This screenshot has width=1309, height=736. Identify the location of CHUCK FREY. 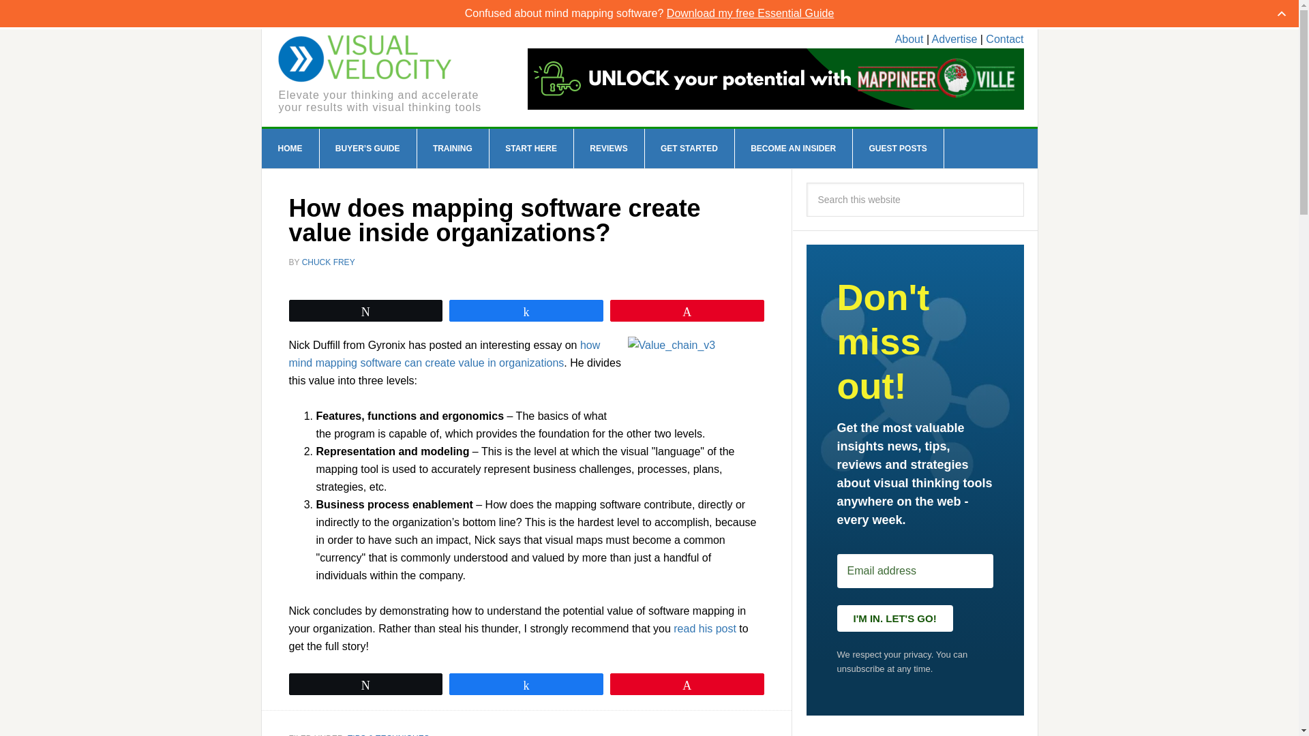
(329, 262).